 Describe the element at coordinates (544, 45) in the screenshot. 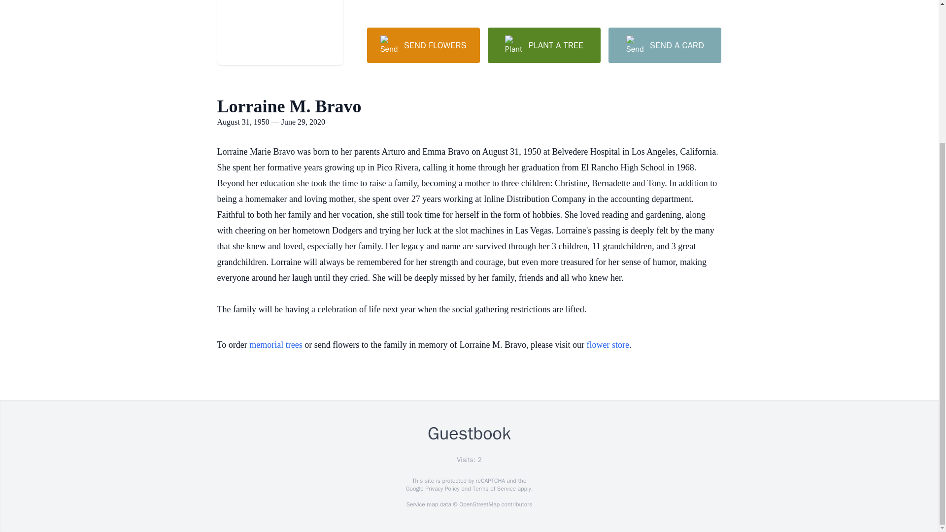

I see `PLANT A TREE` at that location.